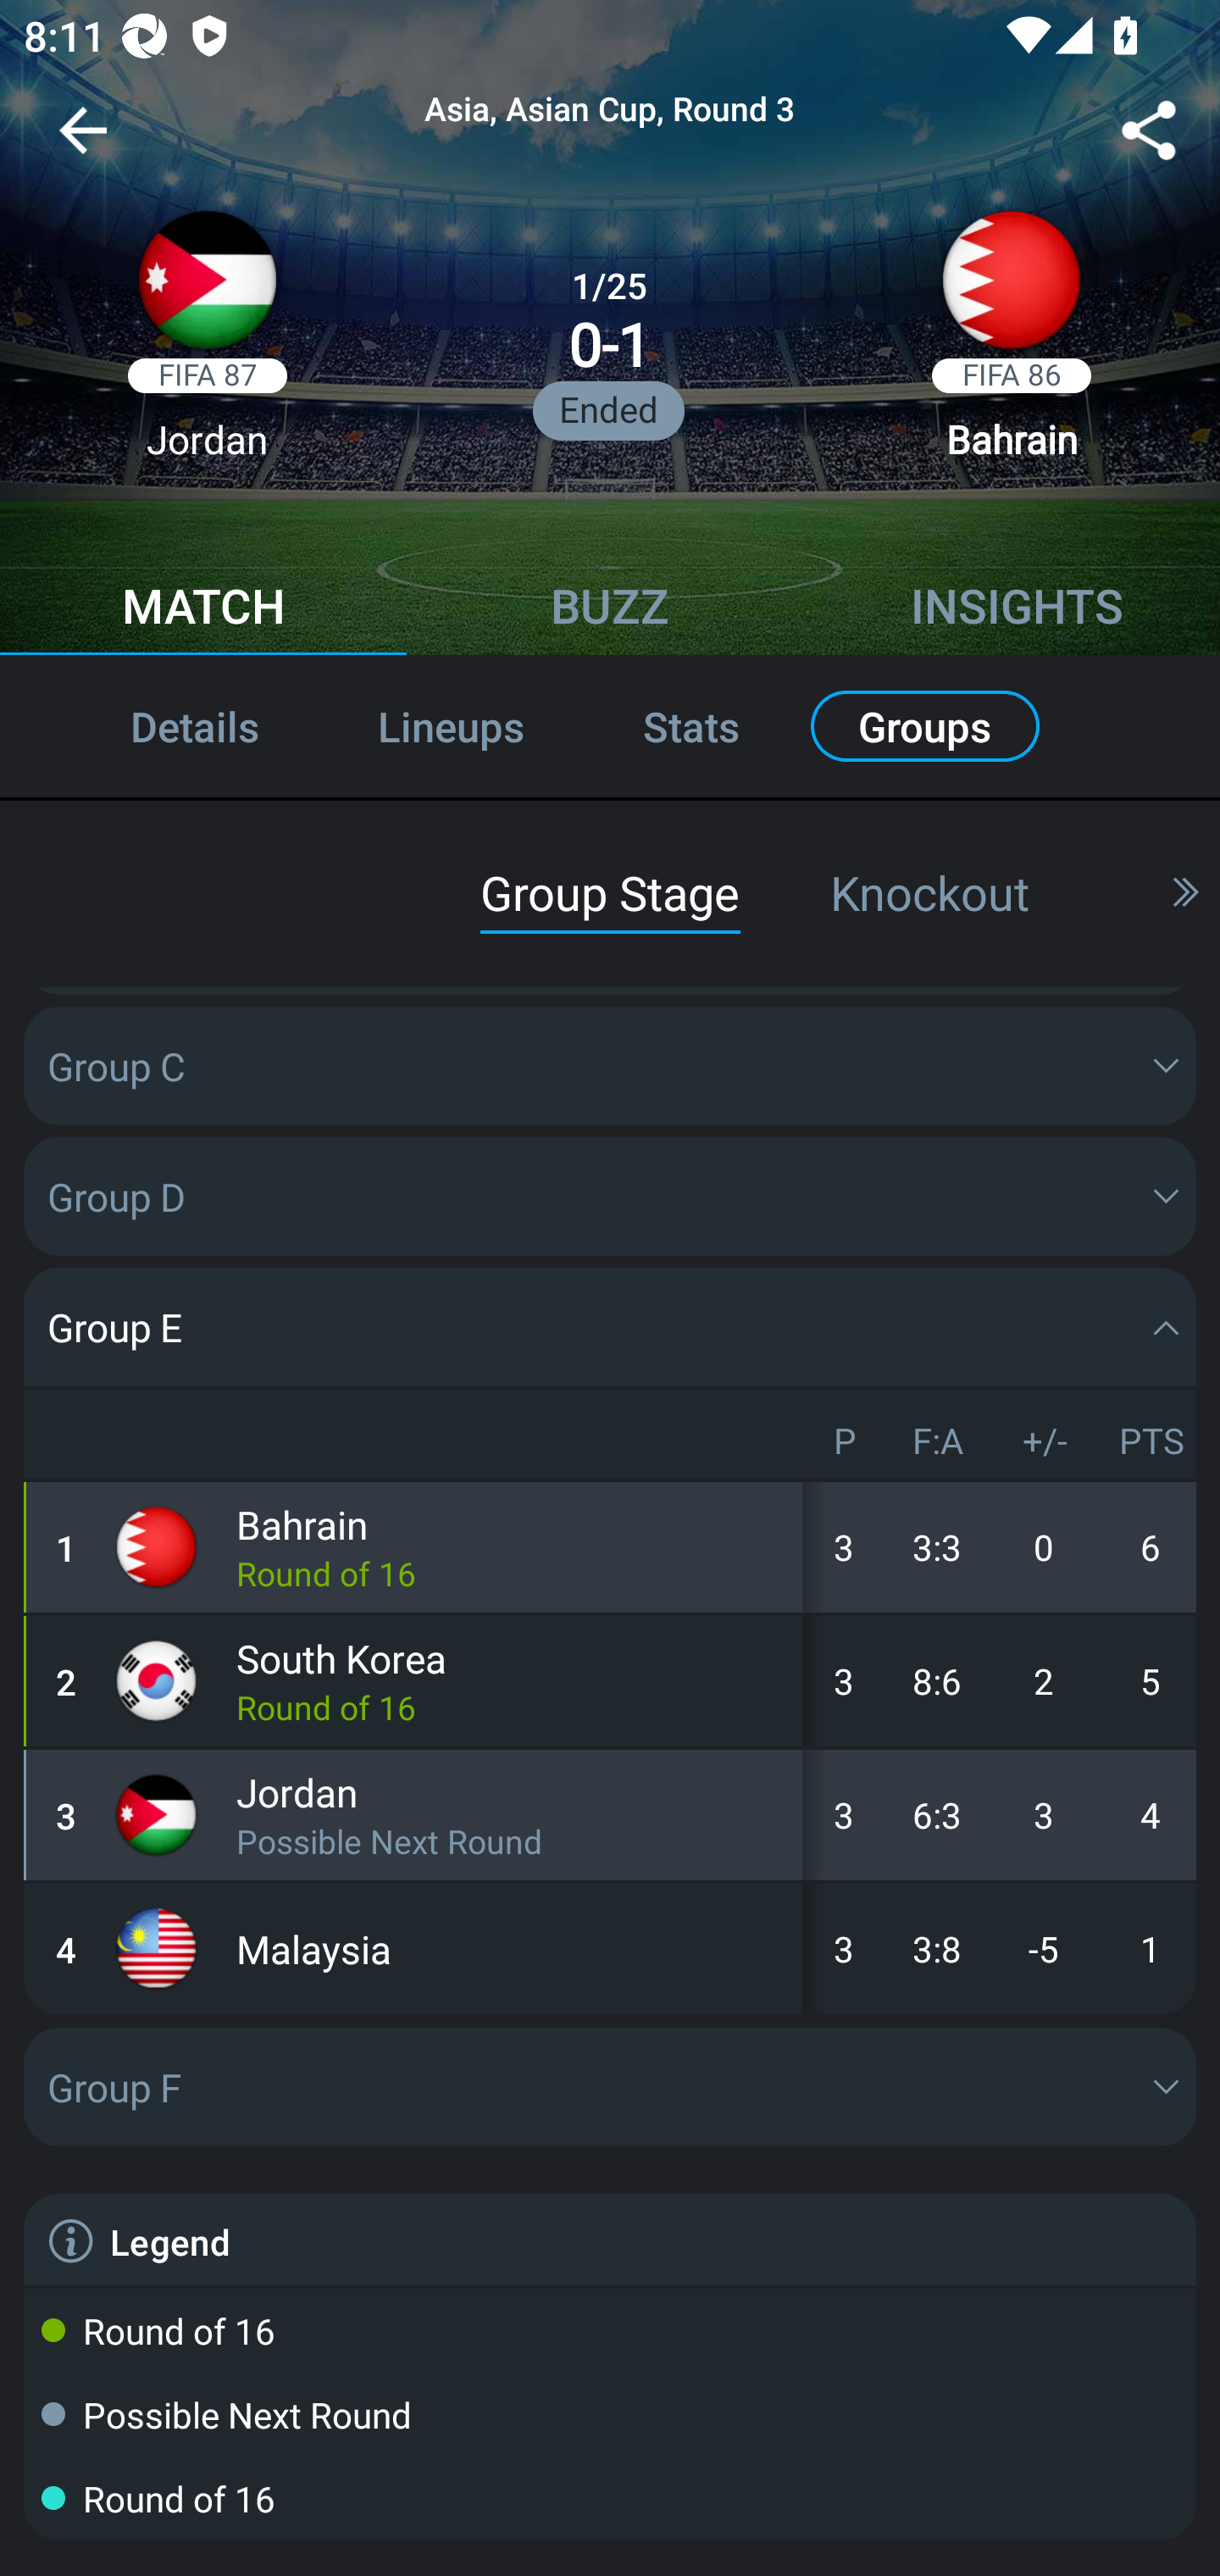  I want to click on 1 Bahrain Round of 16 3 3:3 0 6, so click(610, 1546).